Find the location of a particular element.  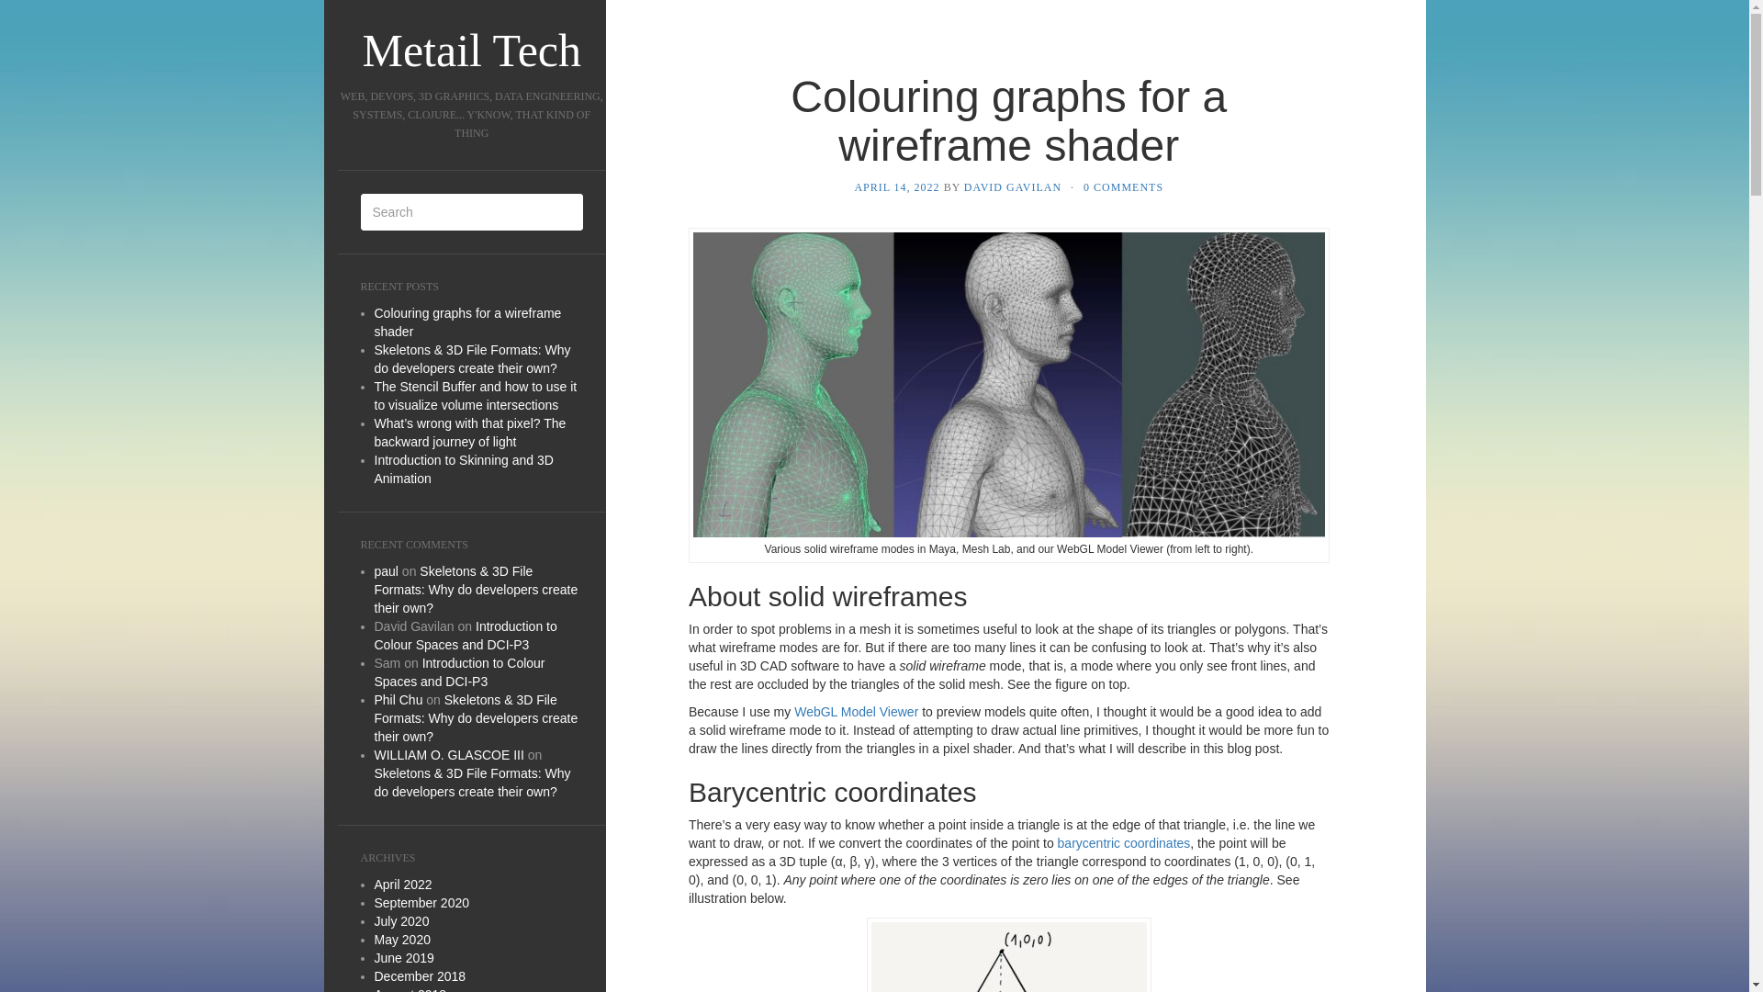

Introduction to Colour Spaces and DCI-P3 is located at coordinates (459, 671).